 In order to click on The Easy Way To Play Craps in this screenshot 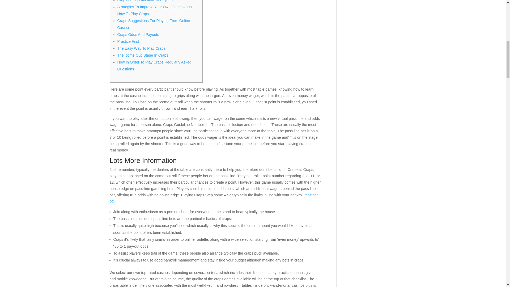, I will do `click(141, 48)`.